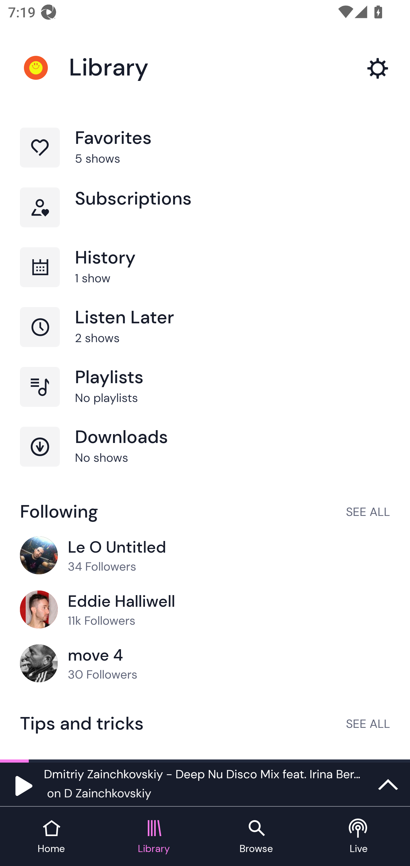  Describe the element at coordinates (205, 217) in the screenshot. I see `Subscriptions` at that location.